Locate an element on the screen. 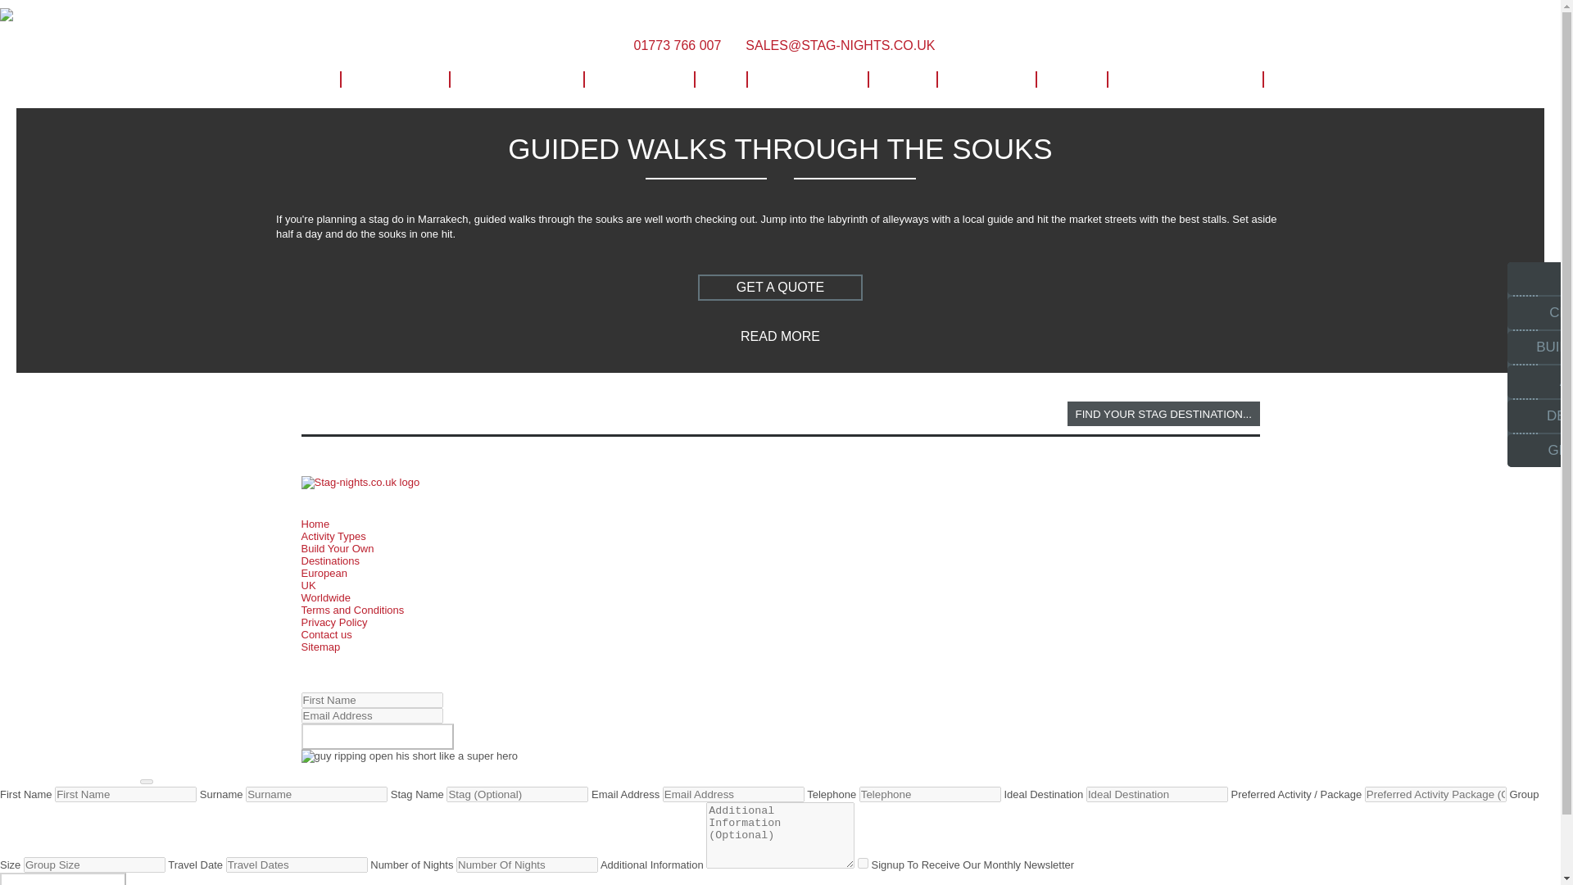 This screenshot has height=885, width=1573. EUROPEAN is located at coordinates (638, 79).